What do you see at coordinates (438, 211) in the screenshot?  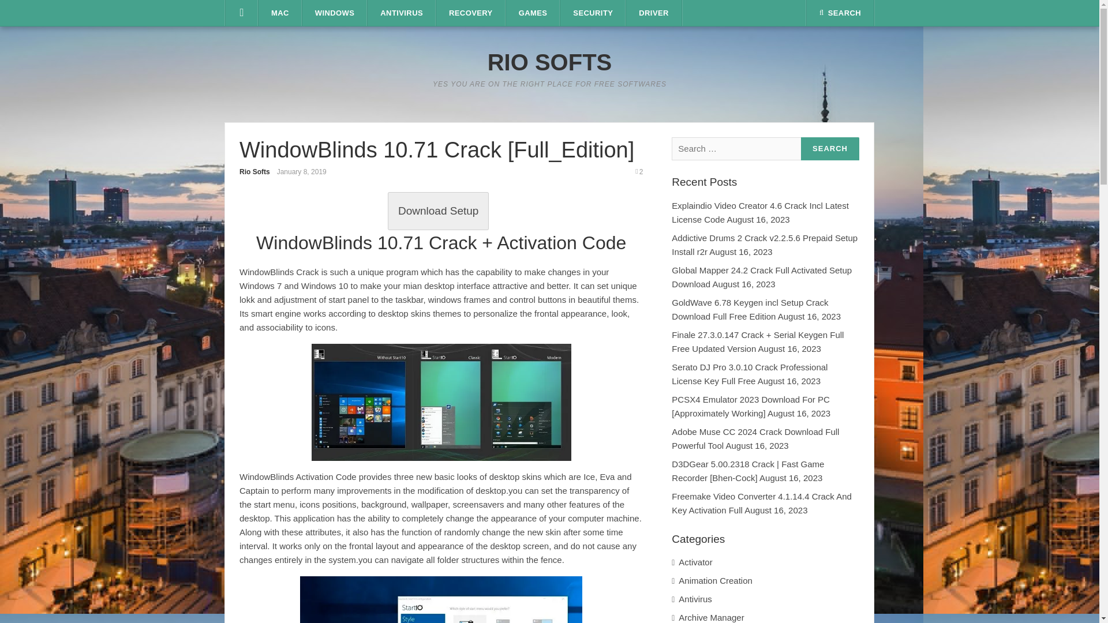 I see `Download Setup` at bounding box center [438, 211].